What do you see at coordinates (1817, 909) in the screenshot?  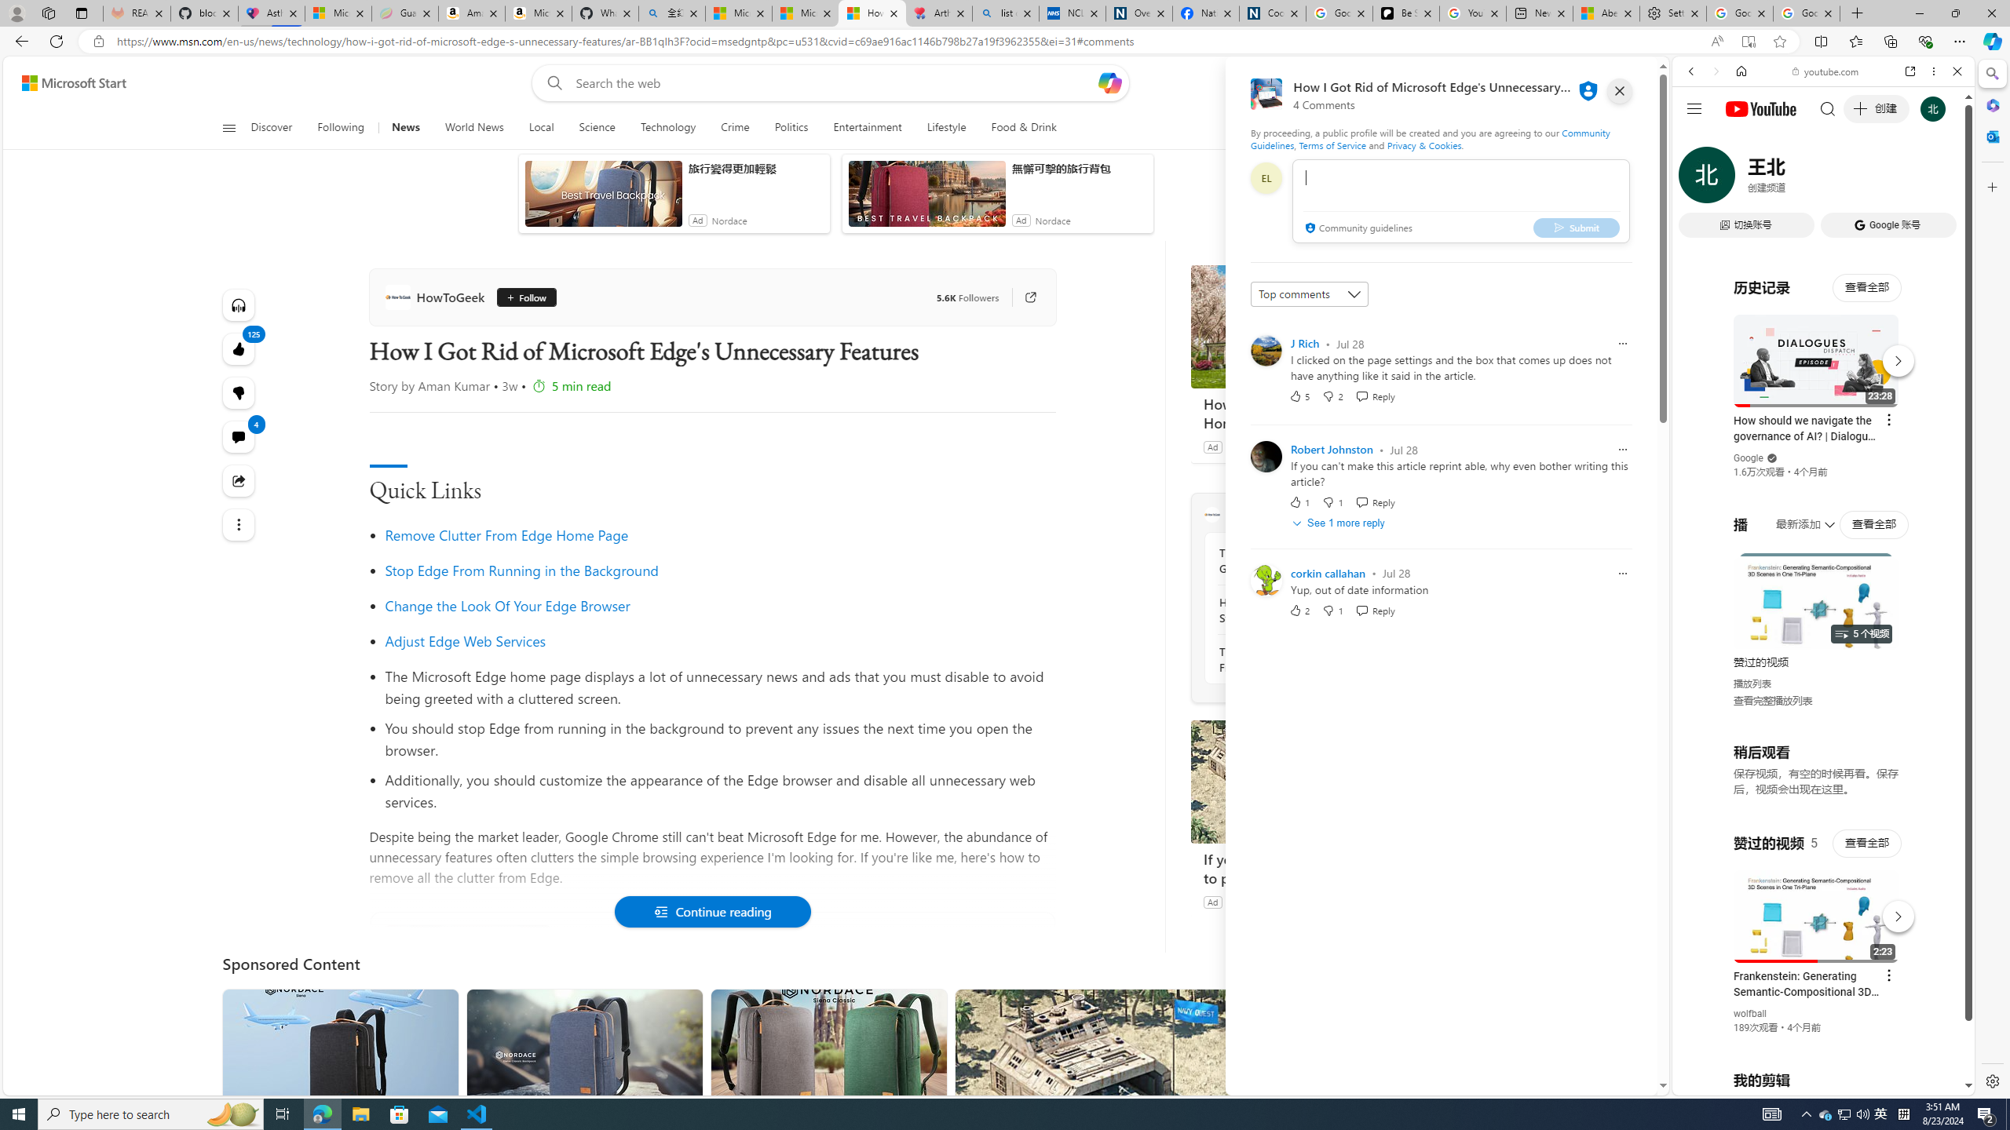 I see `#you` at bounding box center [1817, 909].